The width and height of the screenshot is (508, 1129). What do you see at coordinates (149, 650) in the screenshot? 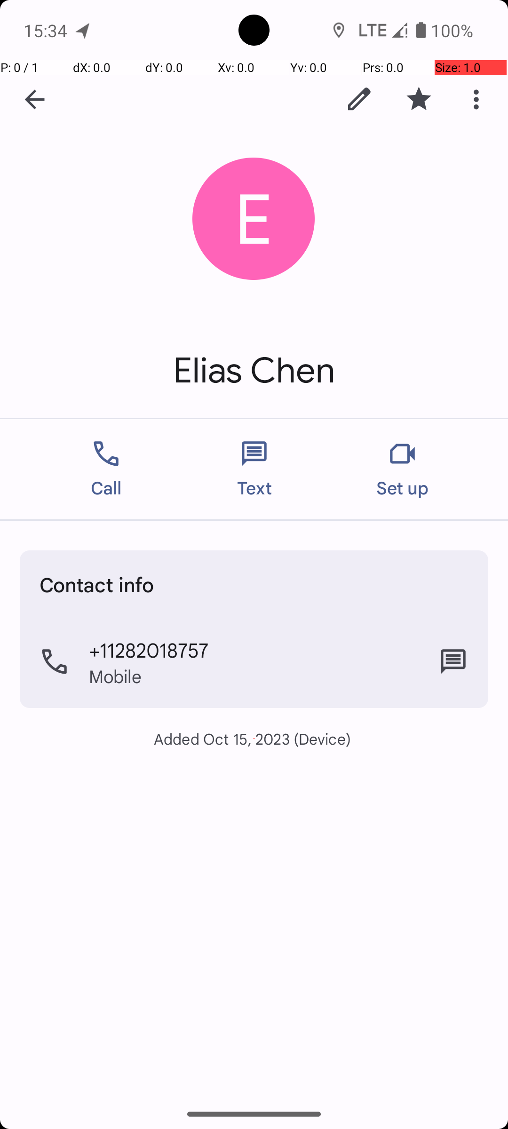
I see `+11282018757` at bounding box center [149, 650].